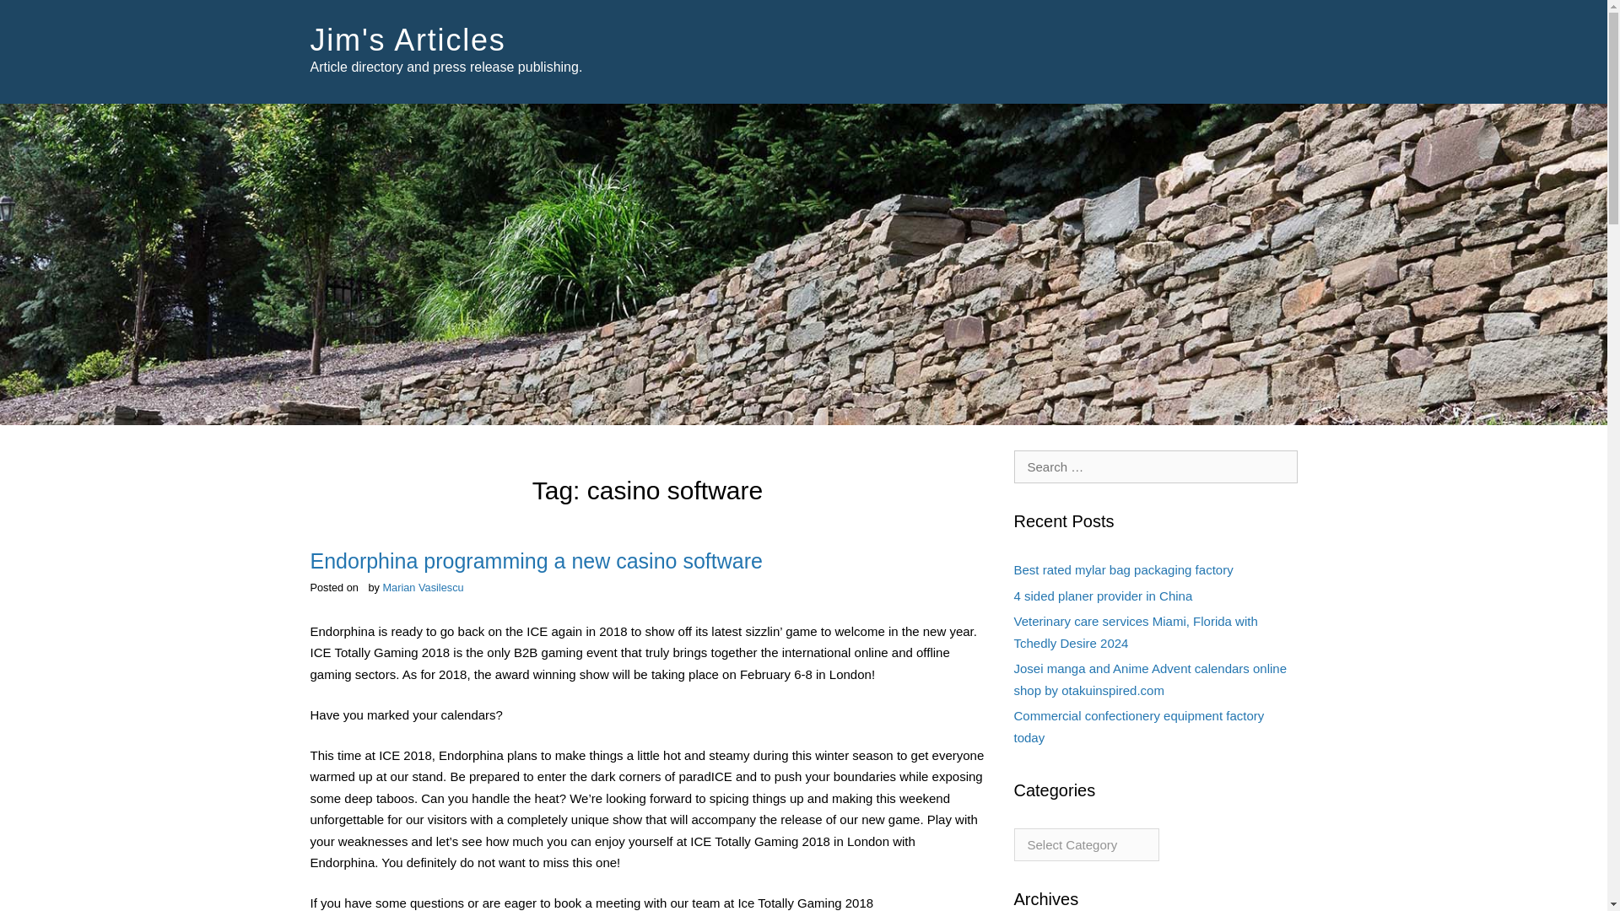 This screenshot has height=911, width=1620. What do you see at coordinates (408, 40) in the screenshot?
I see `Jim's Articles` at bounding box center [408, 40].